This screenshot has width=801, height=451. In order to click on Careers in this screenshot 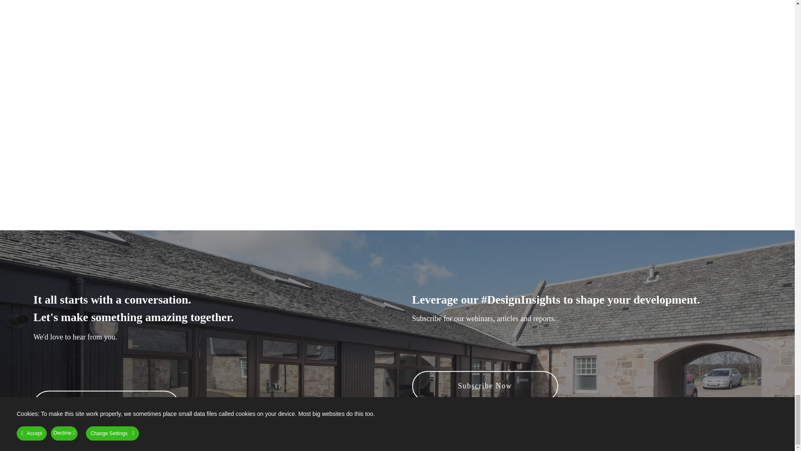, I will do `click(317, 320)`.